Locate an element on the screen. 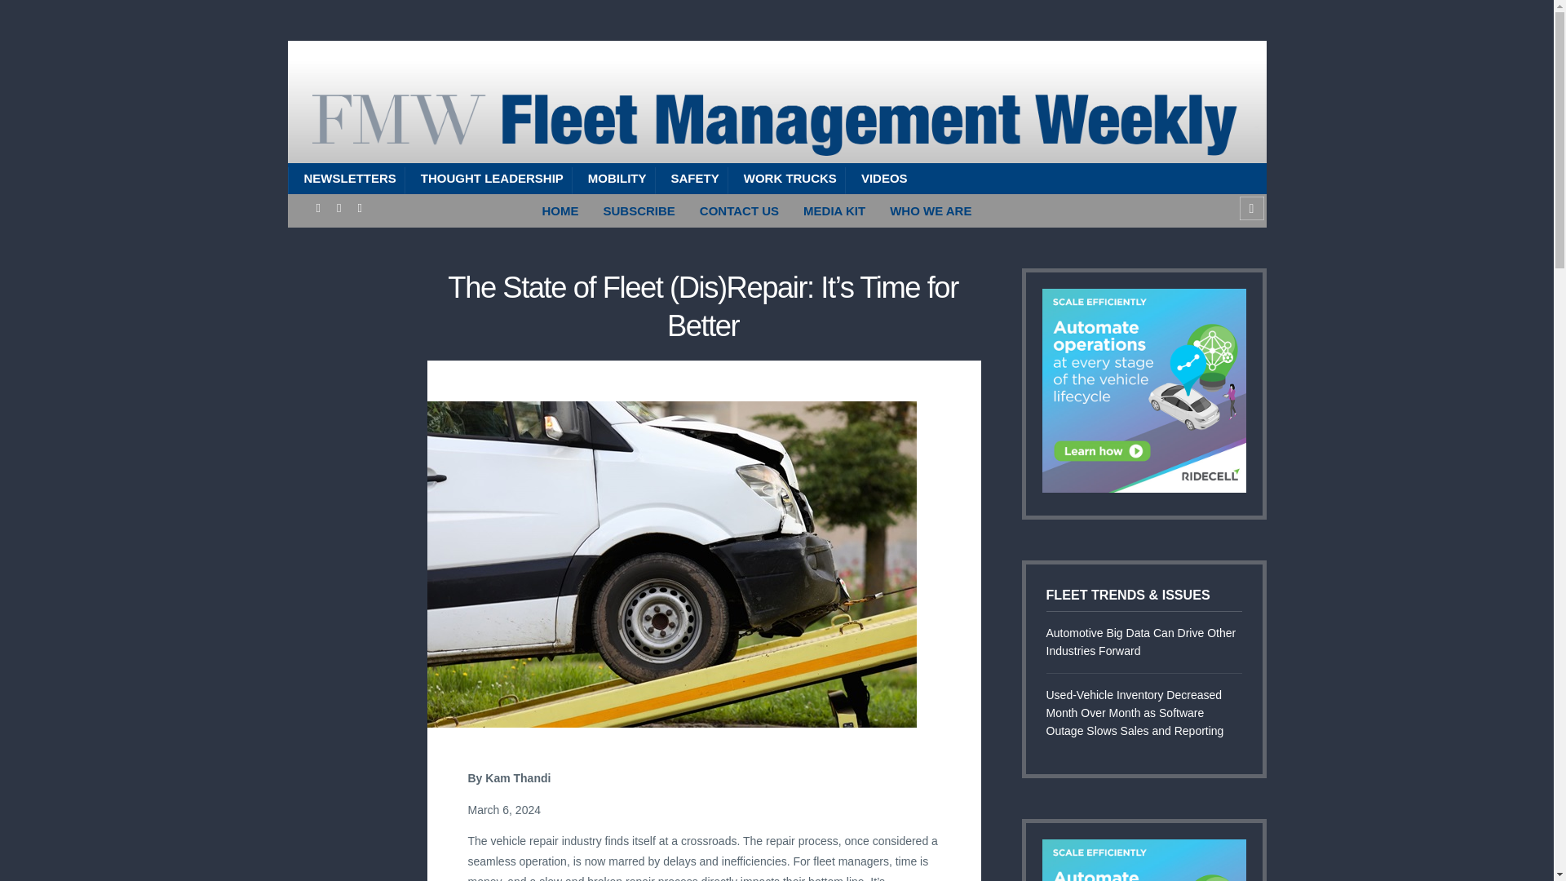 The image size is (1566, 881). SAFETY is located at coordinates (691, 178).